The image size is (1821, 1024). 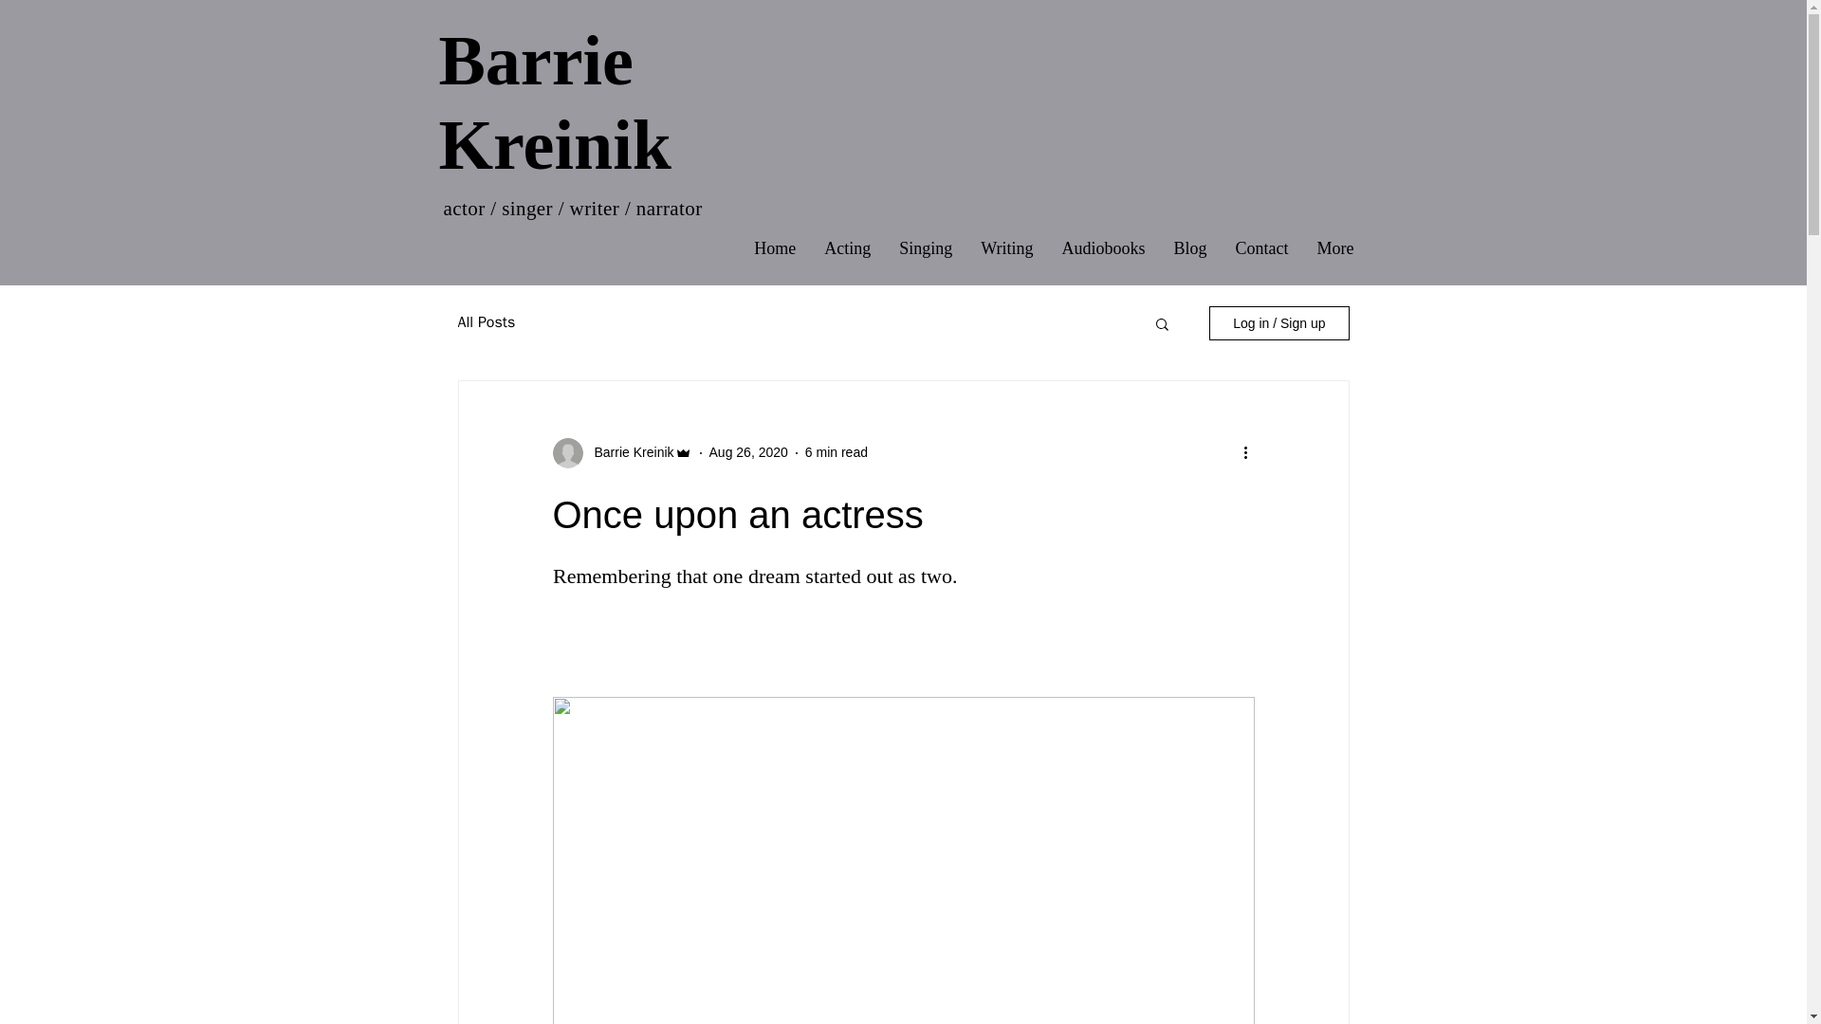 What do you see at coordinates (848, 250) in the screenshot?
I see `Acting` at bounding box center [848, 250].